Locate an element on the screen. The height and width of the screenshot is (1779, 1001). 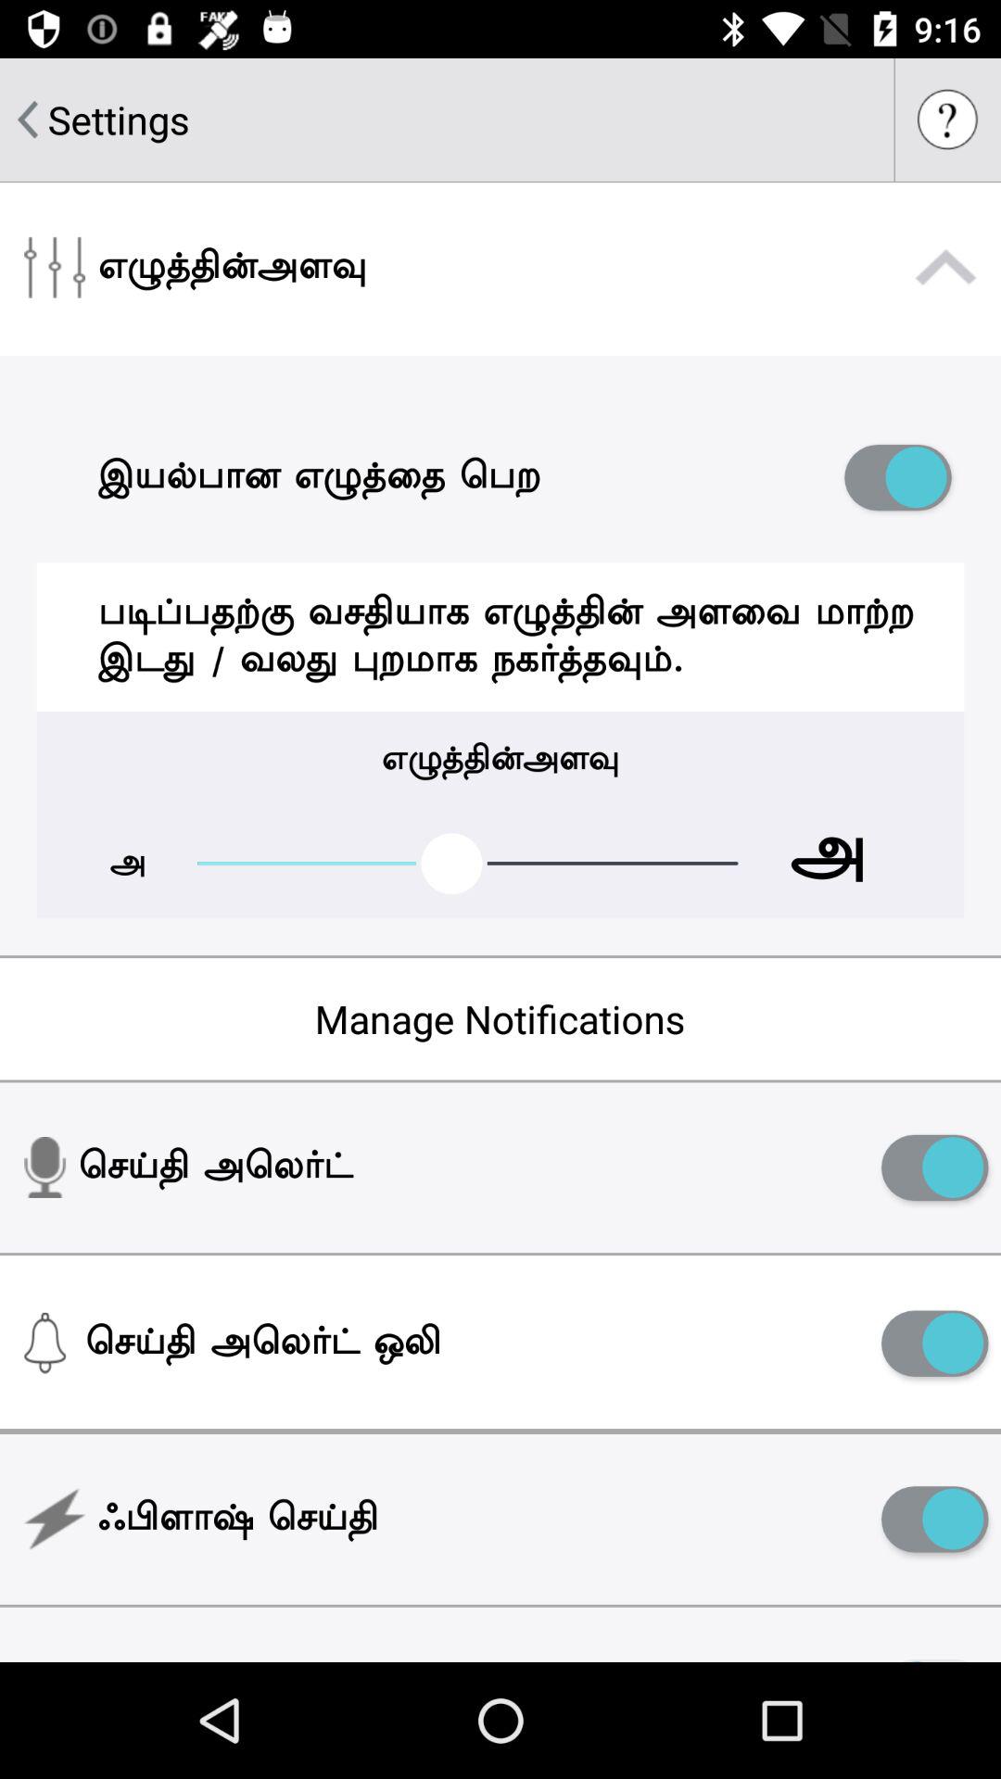
collapse option list is located at coordinates (945, 268).